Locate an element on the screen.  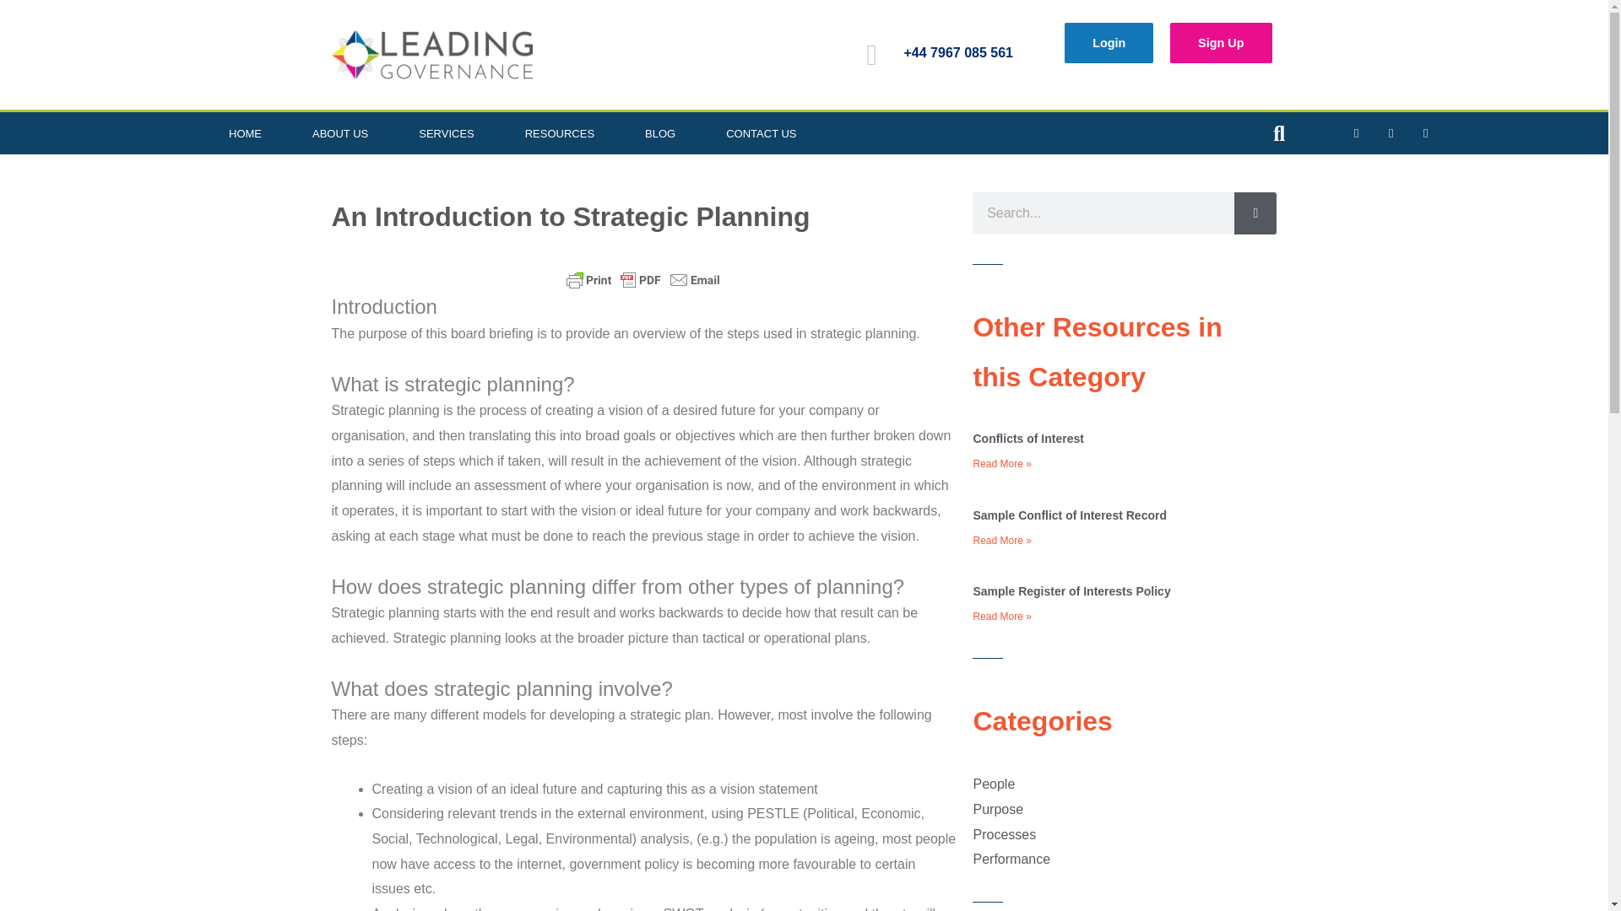
SERVICES is located at coordinates (446, 132).